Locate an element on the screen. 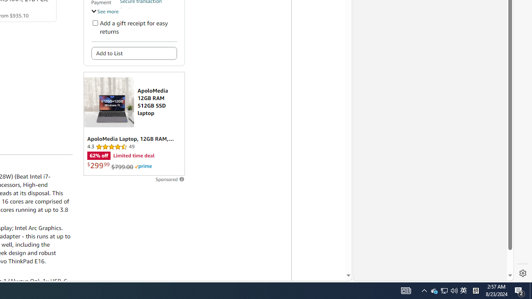 The image size is (532, 299). Product support included is located at coordinates (148, 13).